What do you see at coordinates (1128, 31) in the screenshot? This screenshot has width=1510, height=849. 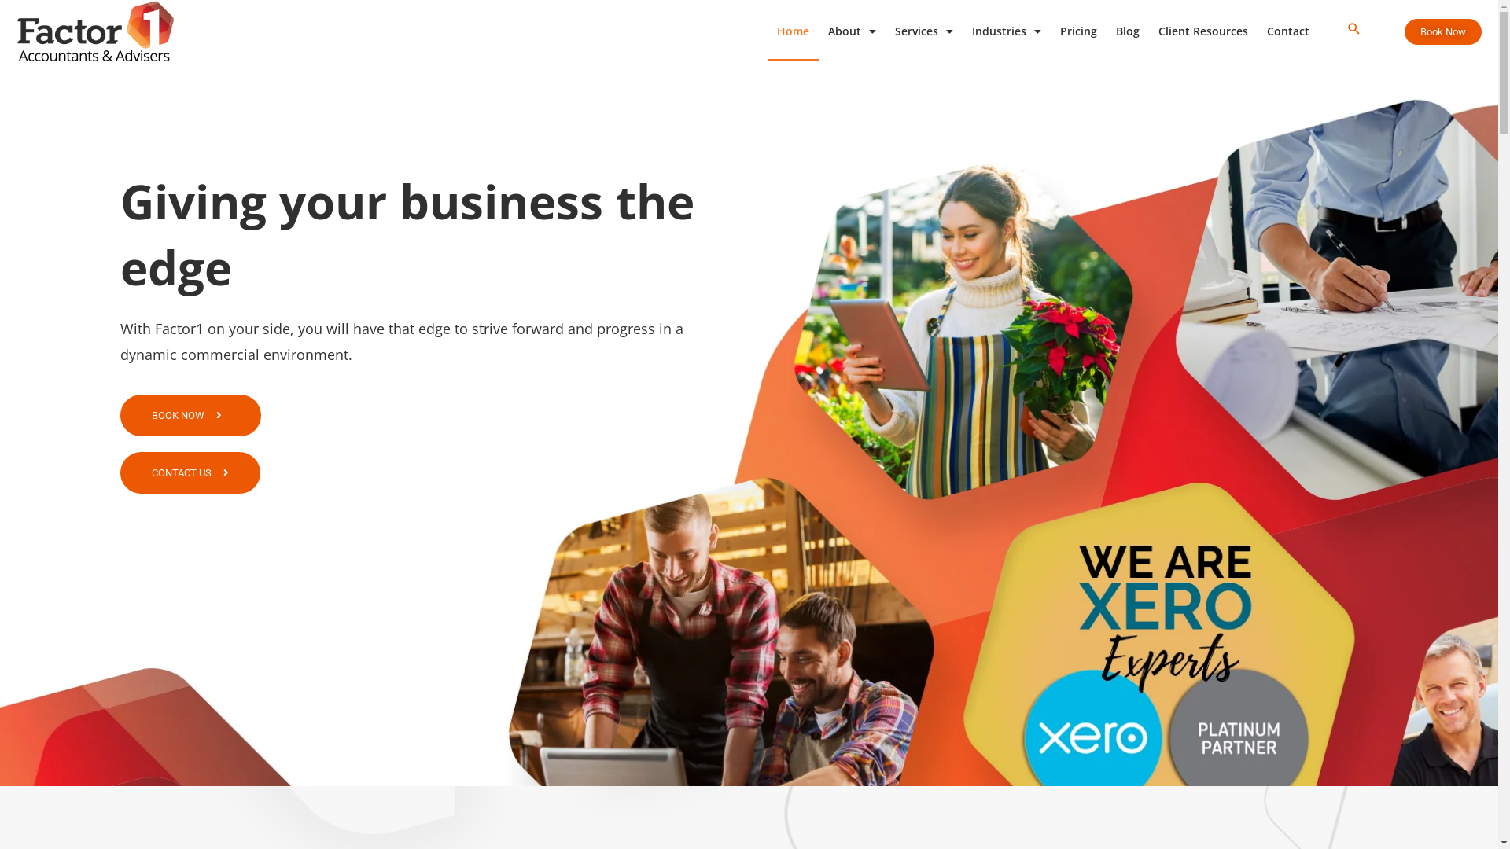 I see `Blog` at bounding box center [1128, 31].